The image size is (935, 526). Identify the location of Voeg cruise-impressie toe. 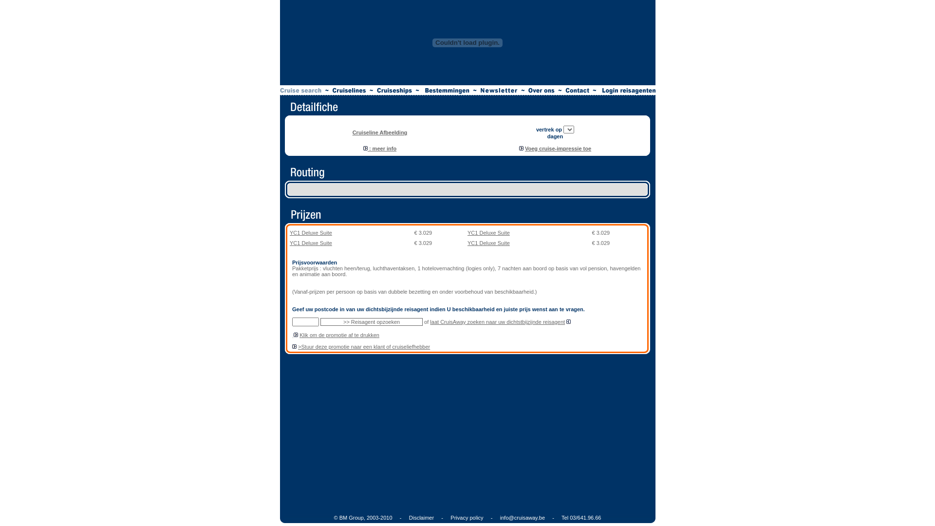
(558, 149).